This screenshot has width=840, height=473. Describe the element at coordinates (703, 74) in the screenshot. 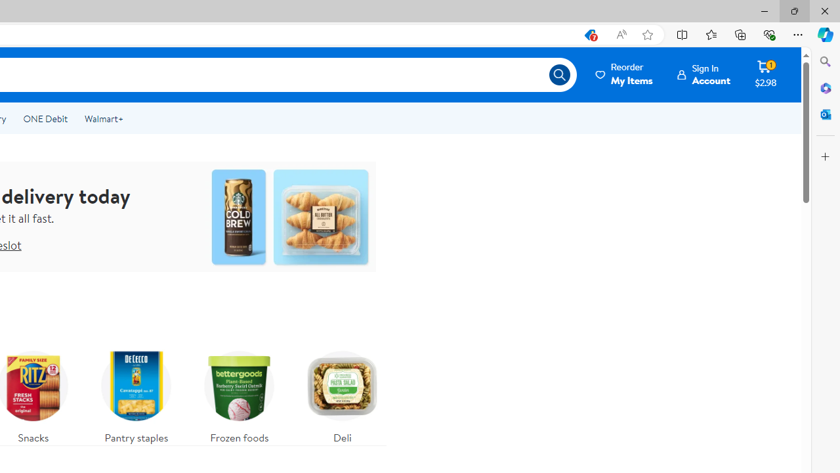

I see `Sign InAccount` at that location.